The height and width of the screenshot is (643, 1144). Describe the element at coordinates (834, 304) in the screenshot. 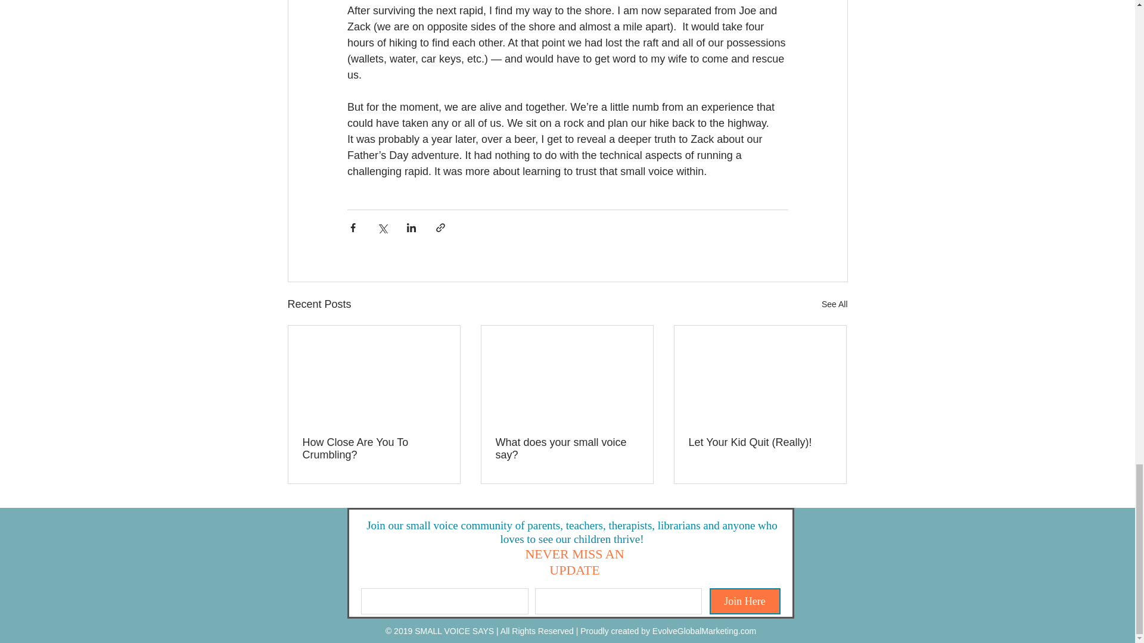

I see `See All` at that location.